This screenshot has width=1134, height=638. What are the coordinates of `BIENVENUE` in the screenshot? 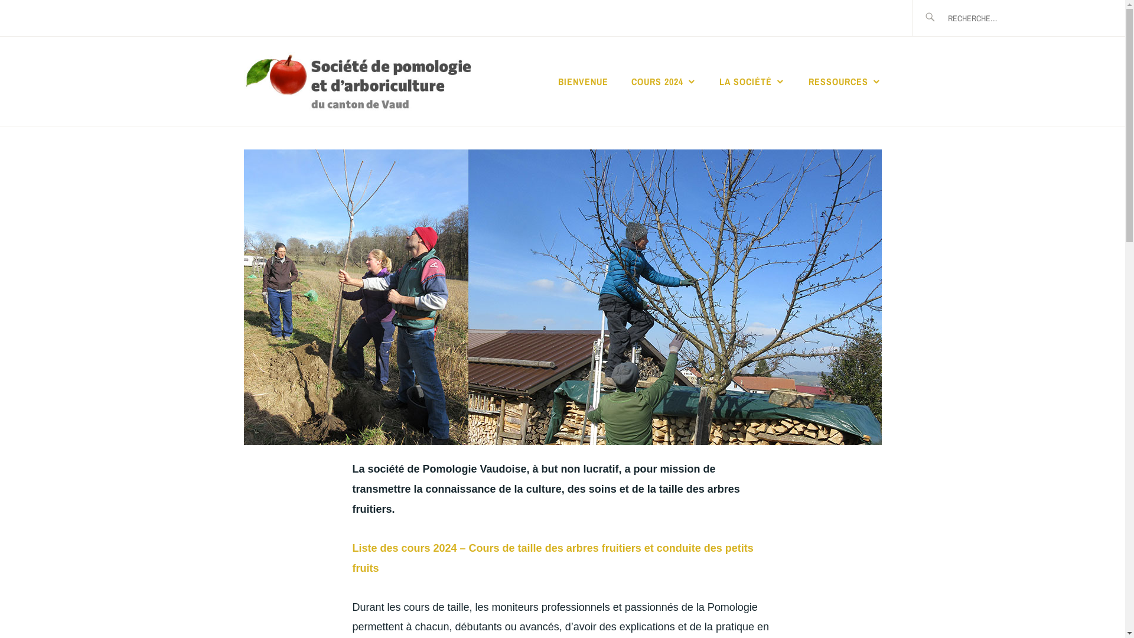 It's located at (584, 82).